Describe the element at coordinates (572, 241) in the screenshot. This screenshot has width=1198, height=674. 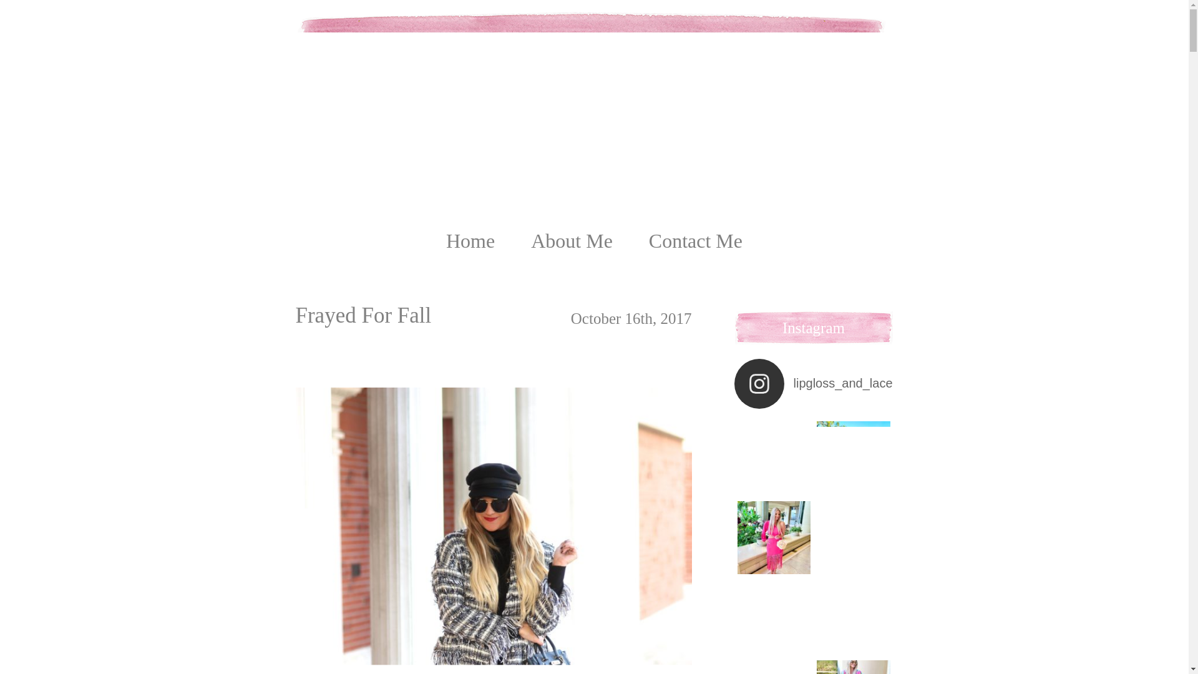
I see `About Me` at that location.